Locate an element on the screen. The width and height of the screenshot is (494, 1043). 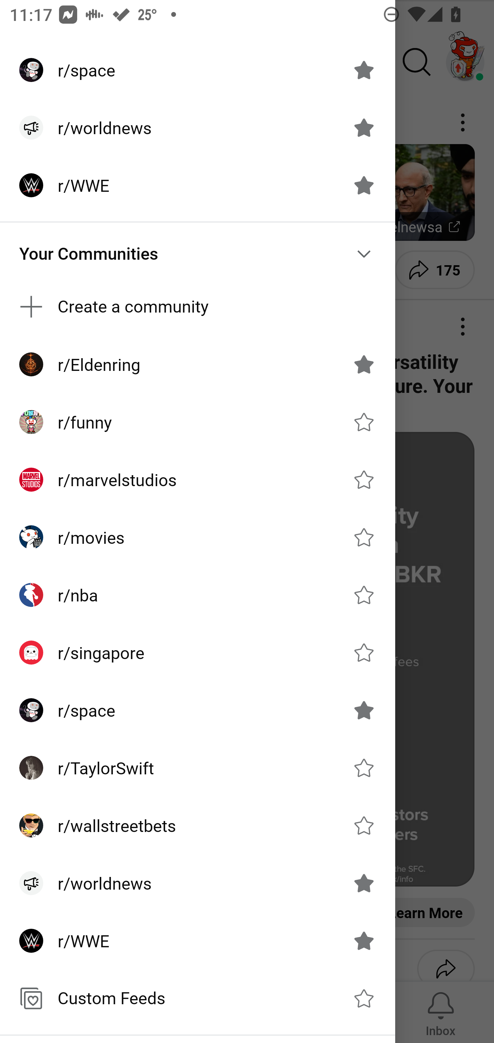
Favorite r/singapore is located at coordinates (364, 653).